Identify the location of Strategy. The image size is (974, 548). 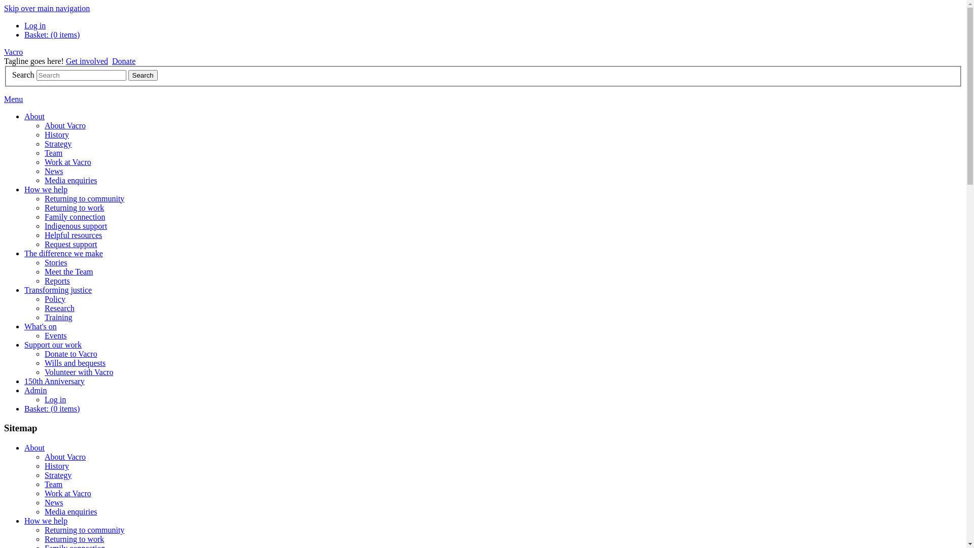
(58, 144).